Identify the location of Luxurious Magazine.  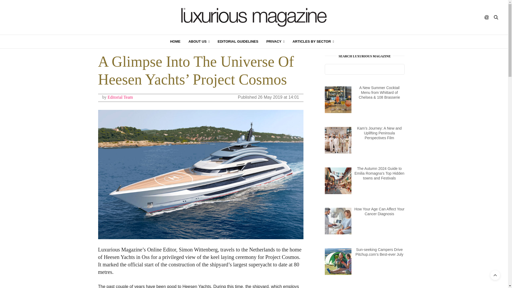
(254, 17).